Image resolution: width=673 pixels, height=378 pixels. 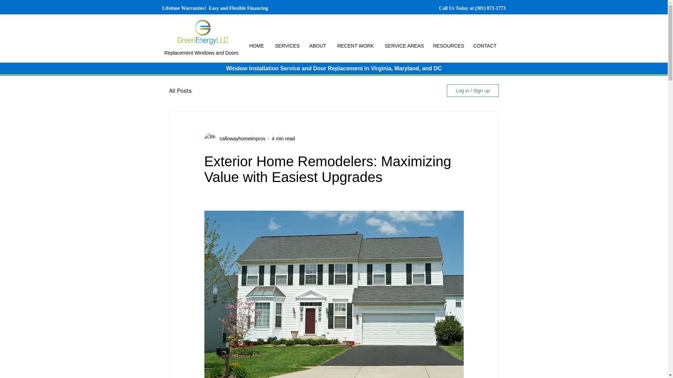 What do you see at coordinates (485, 46) in the screenshot?
I see `CONTACT` at bounding box center [485, 46].